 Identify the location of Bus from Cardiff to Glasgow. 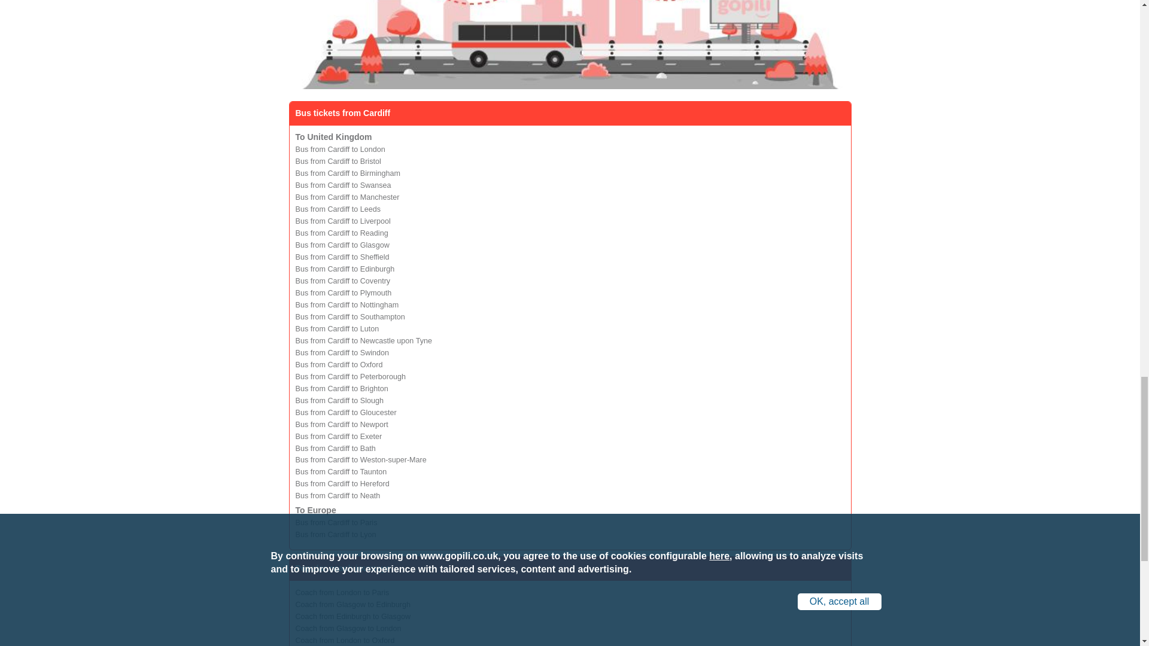
(342, 245).